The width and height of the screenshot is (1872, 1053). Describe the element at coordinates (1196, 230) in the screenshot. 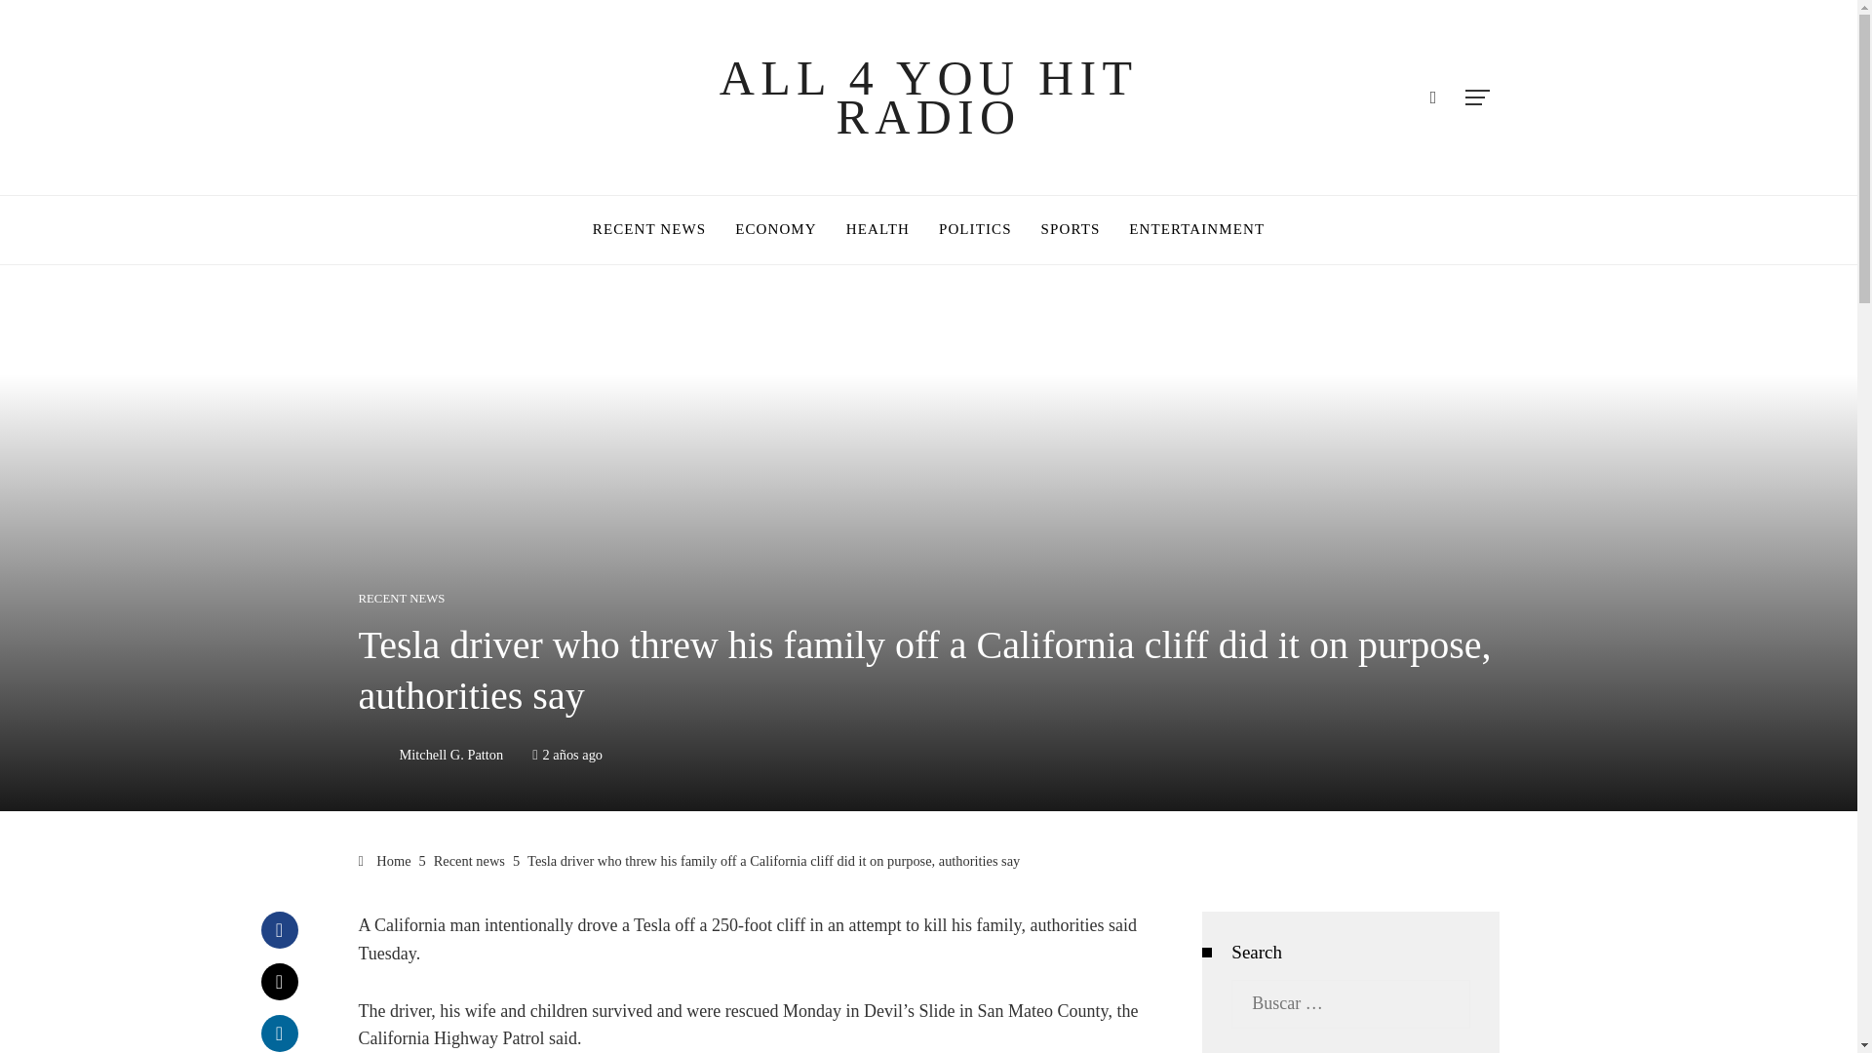

I see `ENTERTAINMENT` at that location.